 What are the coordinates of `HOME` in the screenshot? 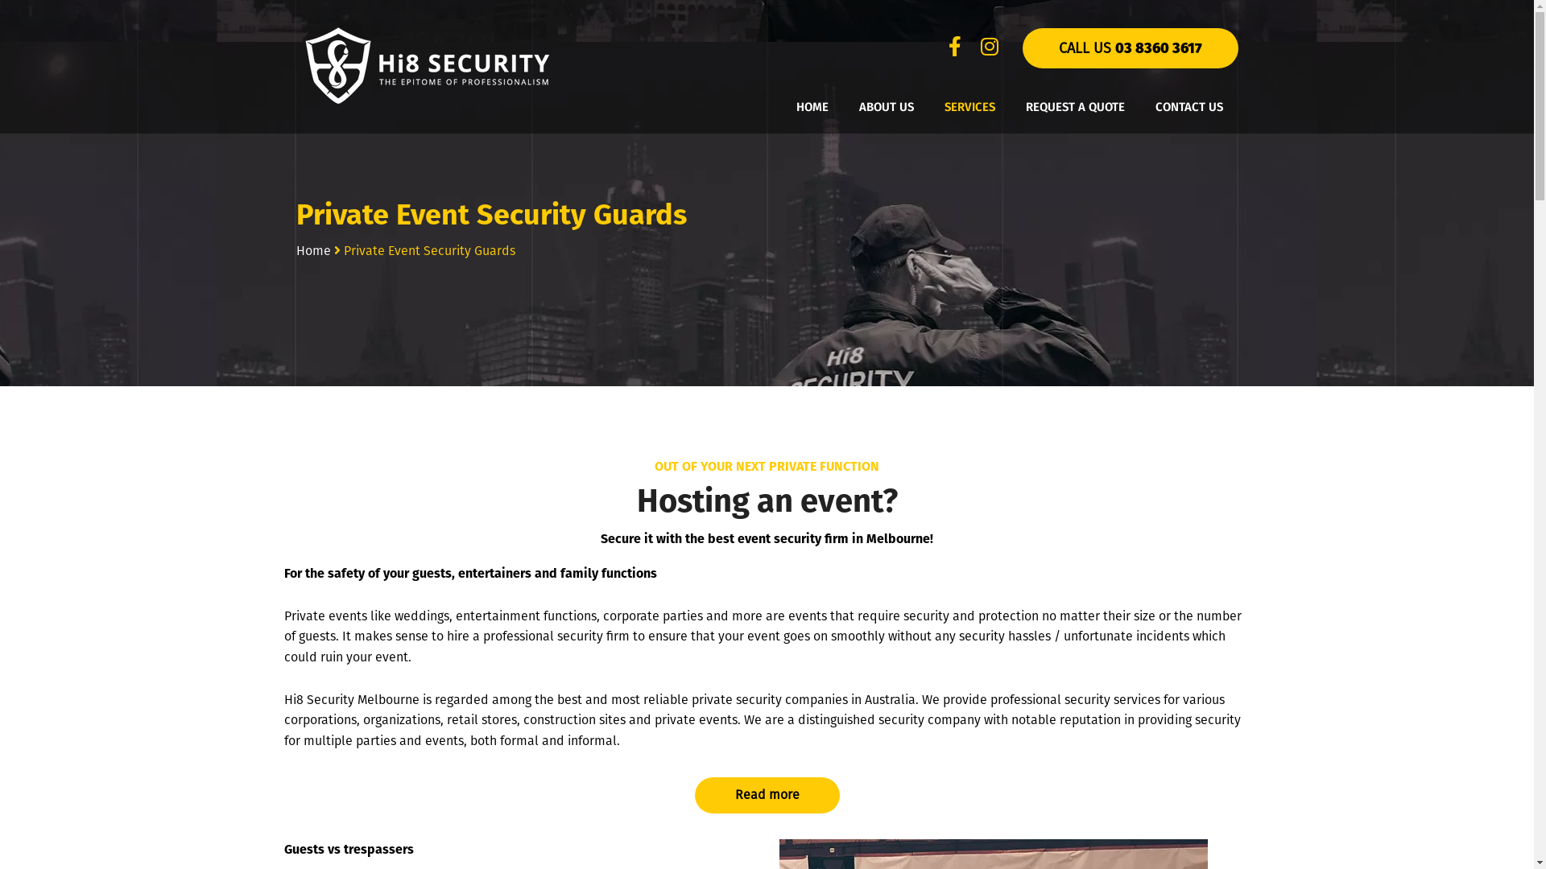 It's located at (812, 107).